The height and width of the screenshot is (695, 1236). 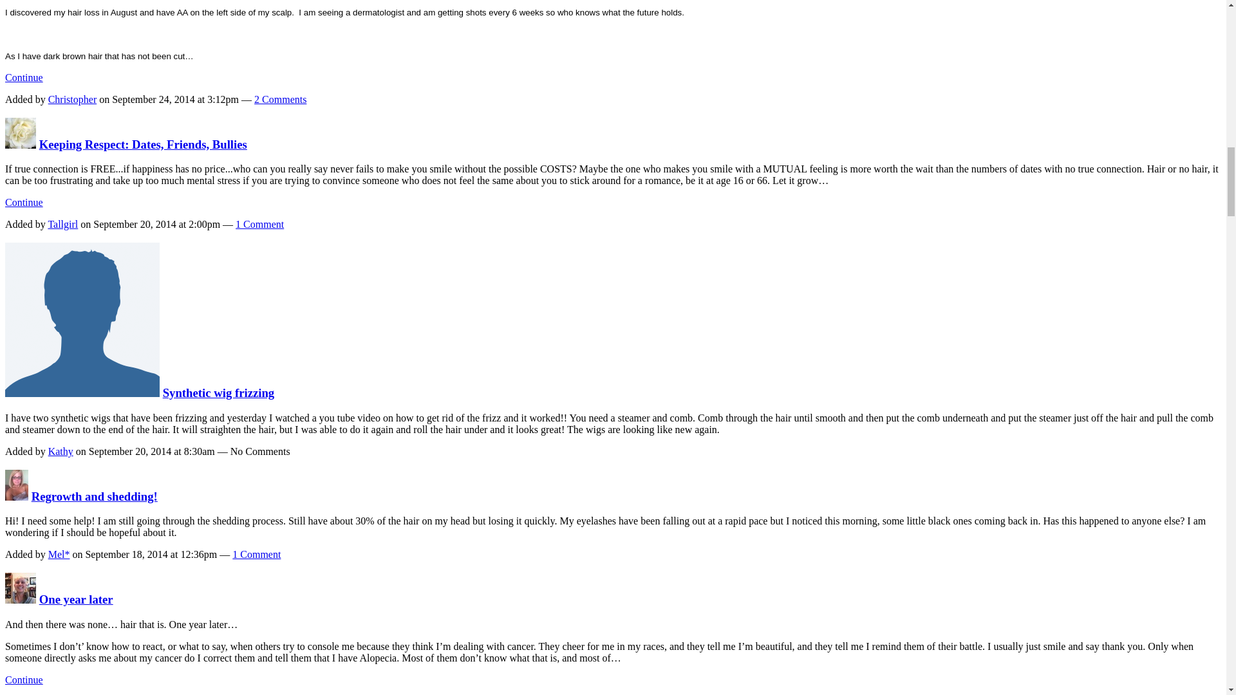 What do you see at coordinates (82, 393) in the screenshot?
I see `Kathy` at bounding box center [82, 393].